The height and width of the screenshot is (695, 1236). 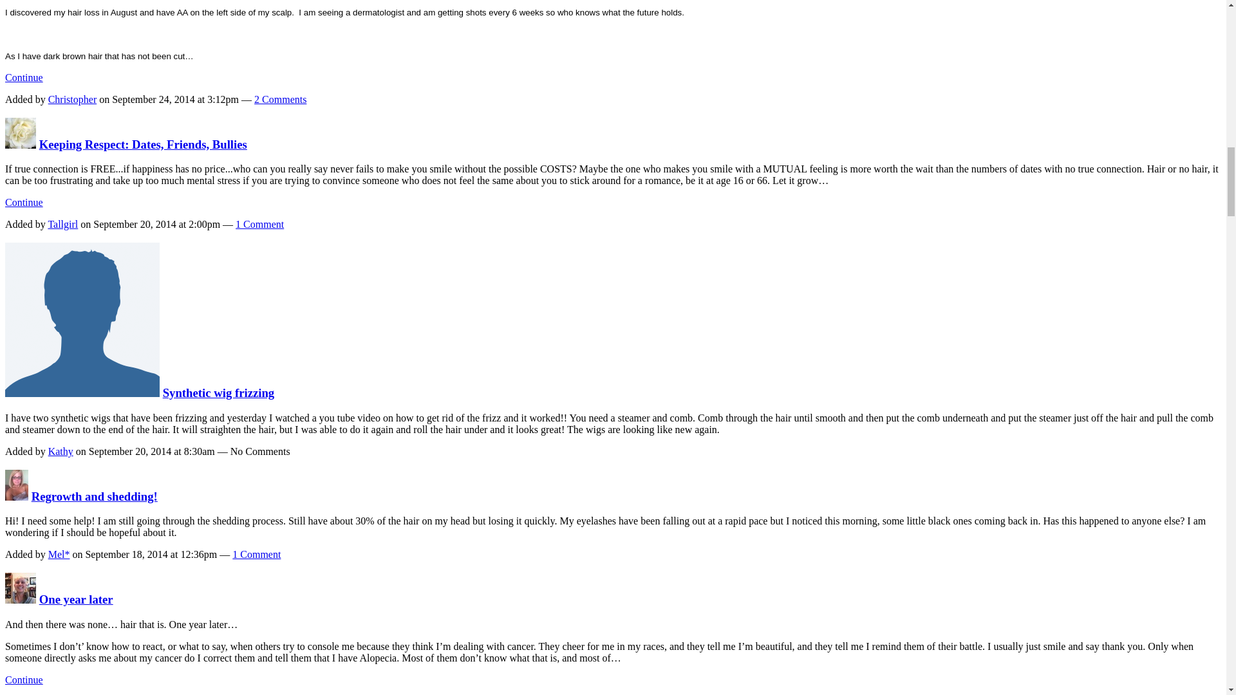 What do you see at coordinates (82, 393) in the screenshot?
I see `Kathy` at bounding box center [82, 393].